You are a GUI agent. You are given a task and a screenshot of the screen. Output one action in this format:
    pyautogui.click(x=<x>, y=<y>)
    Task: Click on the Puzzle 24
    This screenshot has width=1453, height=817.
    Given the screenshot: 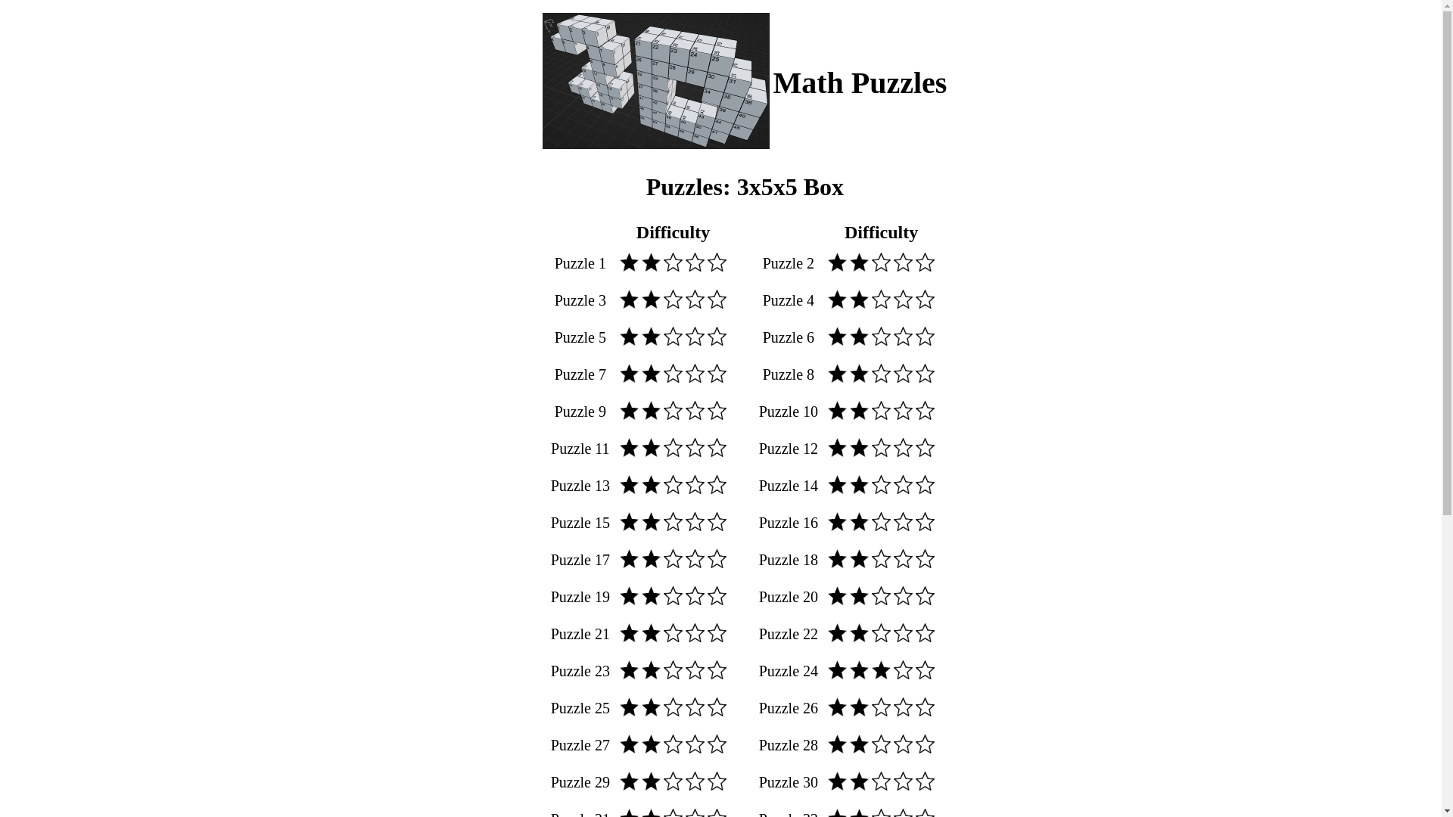 What is the action you would take?
    pyautogui.click(x=789, y=671)
    